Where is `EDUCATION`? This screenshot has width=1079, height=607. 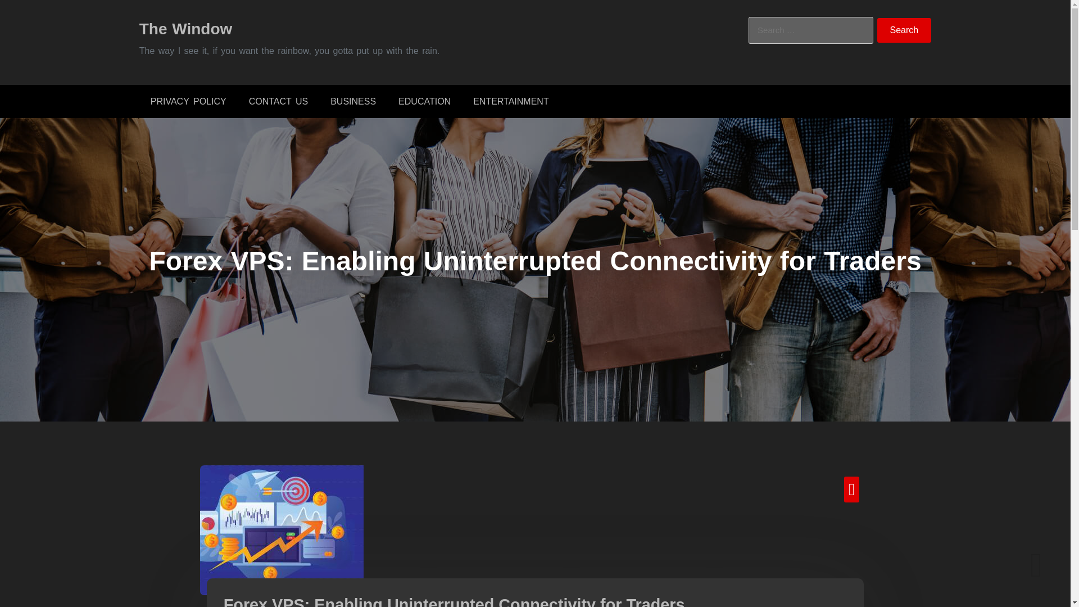
EDUCATION is located at coordinates (424, 101).